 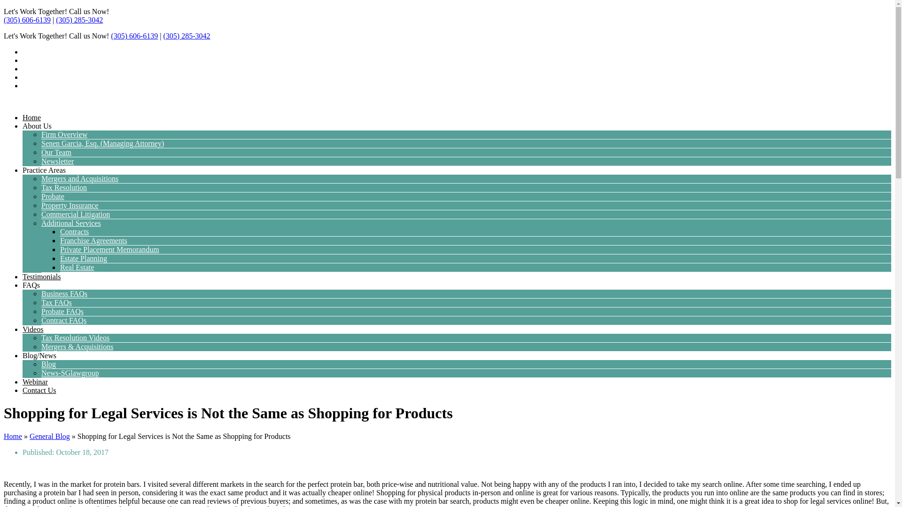 What do you see at coordinates (80, 178) in the screenshot?
I see `Mergers and Acquisitions` at bounding box center [80, 178].